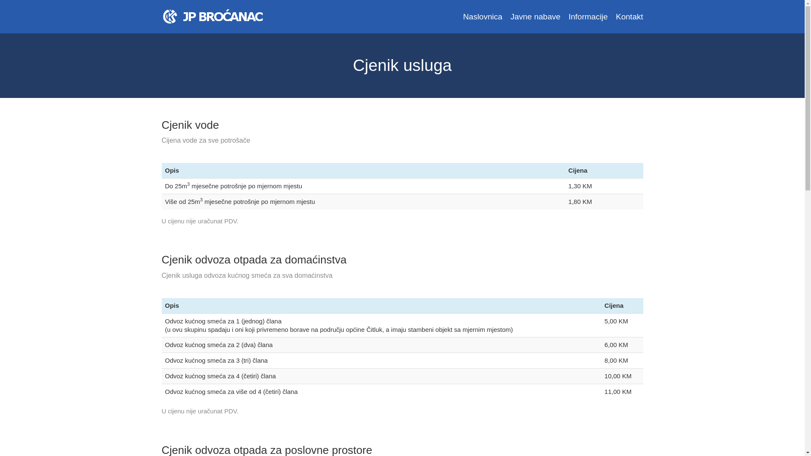 The width and height of the screenshot is (811, 456). Describe the element at coordinates (482, 17) in the screenshot. I see `Naslovnica` at that location.